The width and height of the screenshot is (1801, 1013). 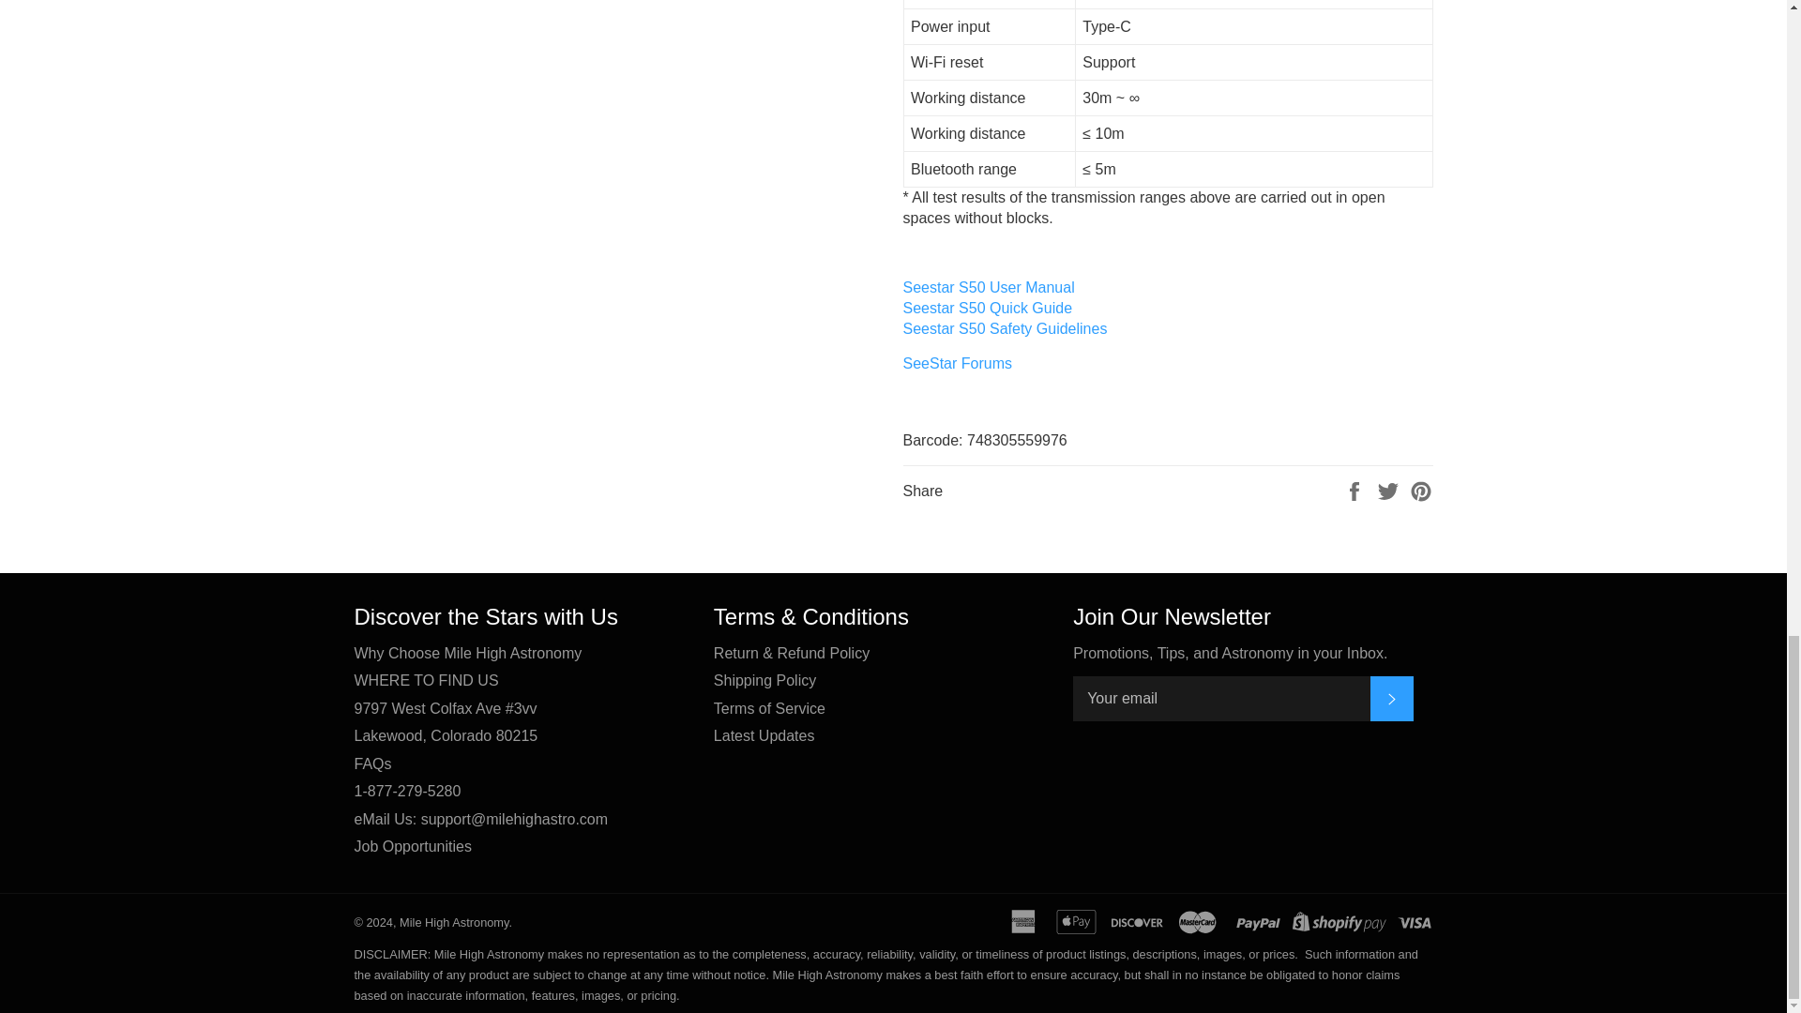 What do you see at coordinates (987, 308) in the screenshot?
I see `Seestar S50 Quick Guide` at bounding box center [987, 308].